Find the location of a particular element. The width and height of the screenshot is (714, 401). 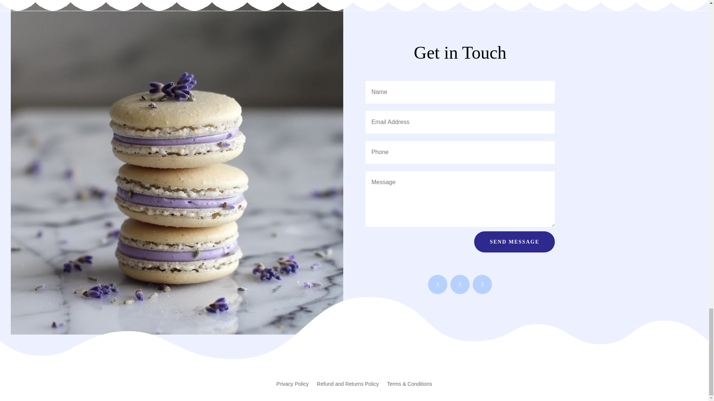

Follow on X is located at coordinates (460, 284).